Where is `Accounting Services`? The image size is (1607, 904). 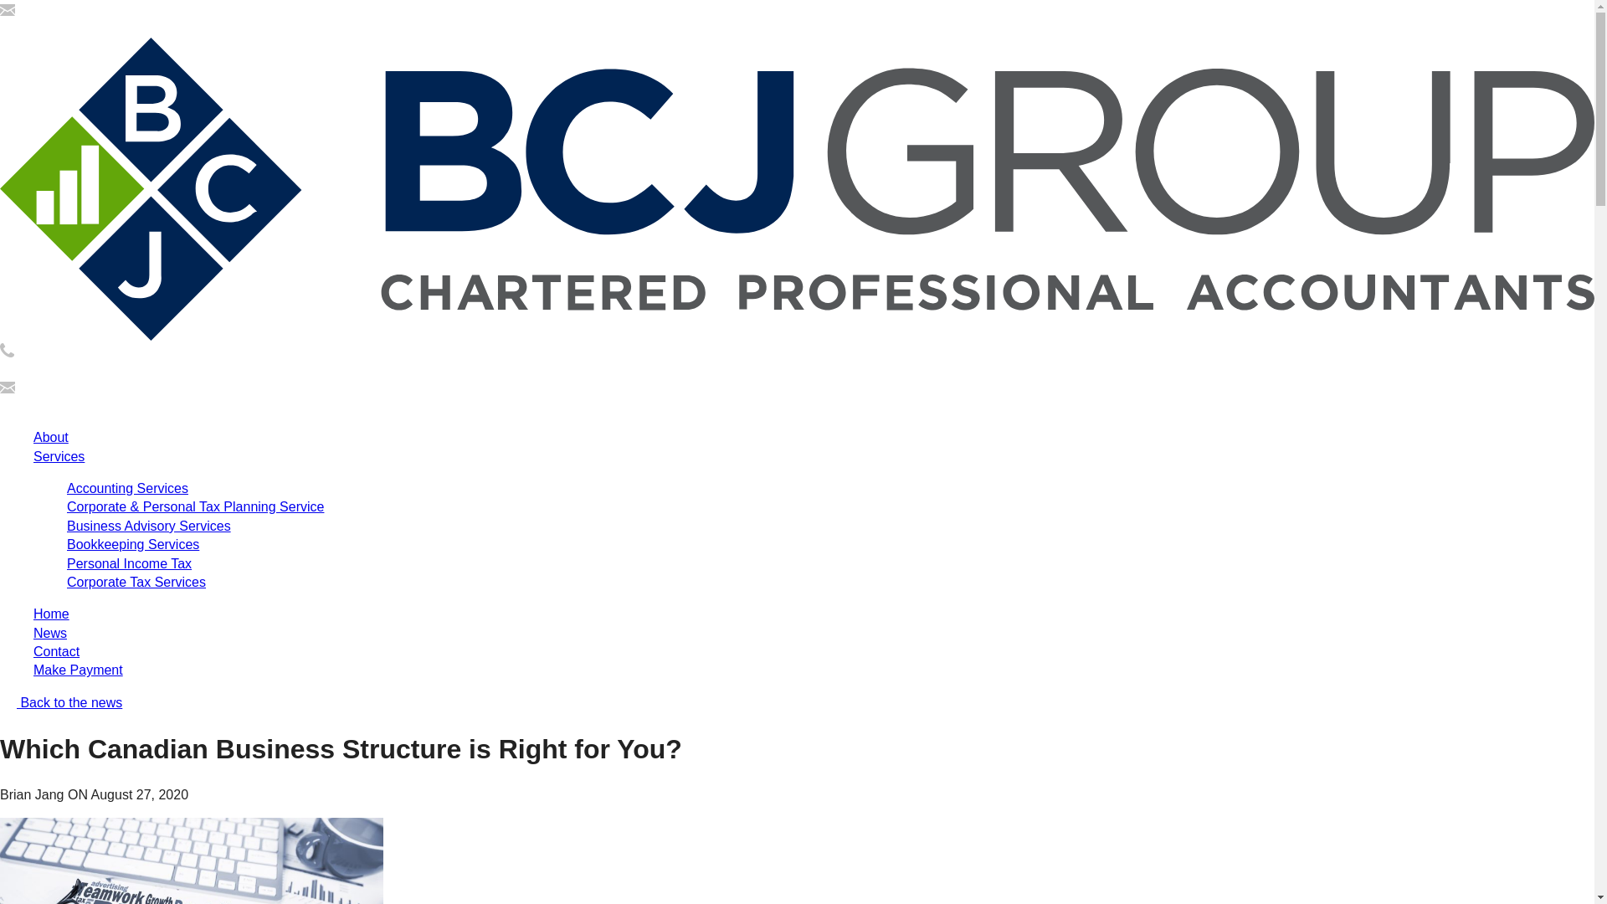
Accounting Services is located at coordinates (127, 489).